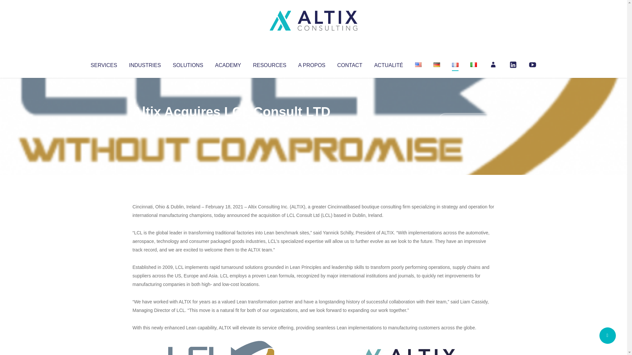 The image size is (632, 355). What do you see at coordinates (269, 64) in the screenshot?
I see `RESOURCES` at bounding box center [269, 64].